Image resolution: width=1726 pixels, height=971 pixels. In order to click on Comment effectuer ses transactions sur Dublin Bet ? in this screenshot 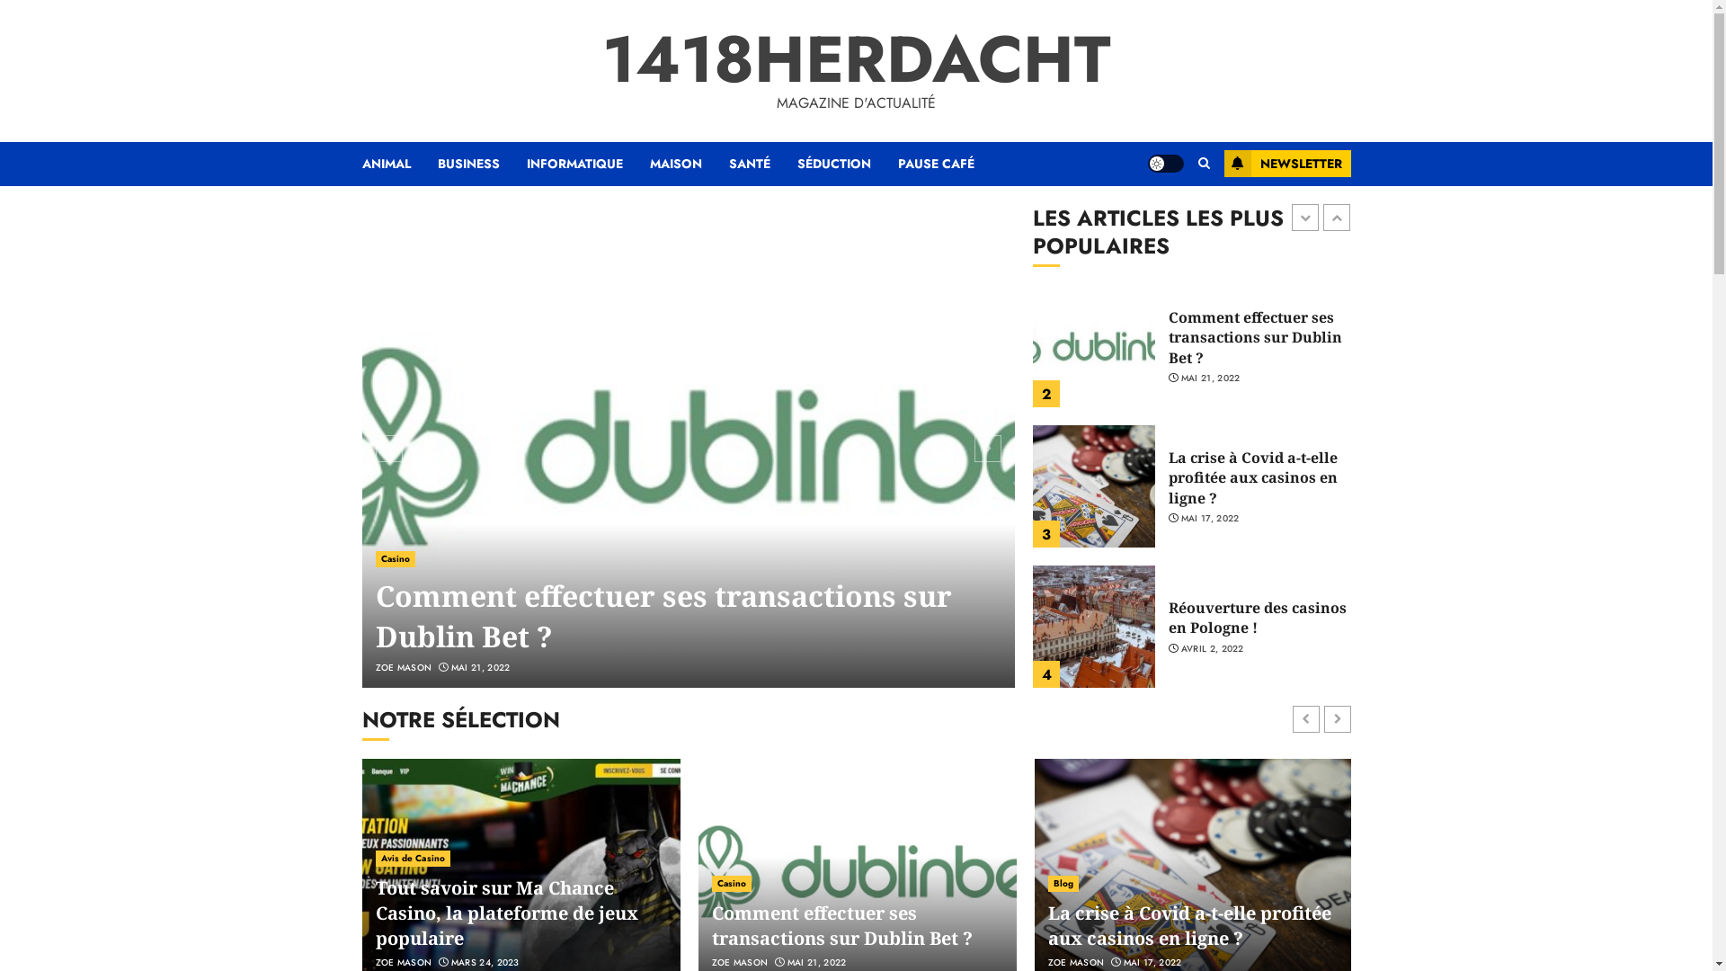, I will do `click(1255, 478)`.